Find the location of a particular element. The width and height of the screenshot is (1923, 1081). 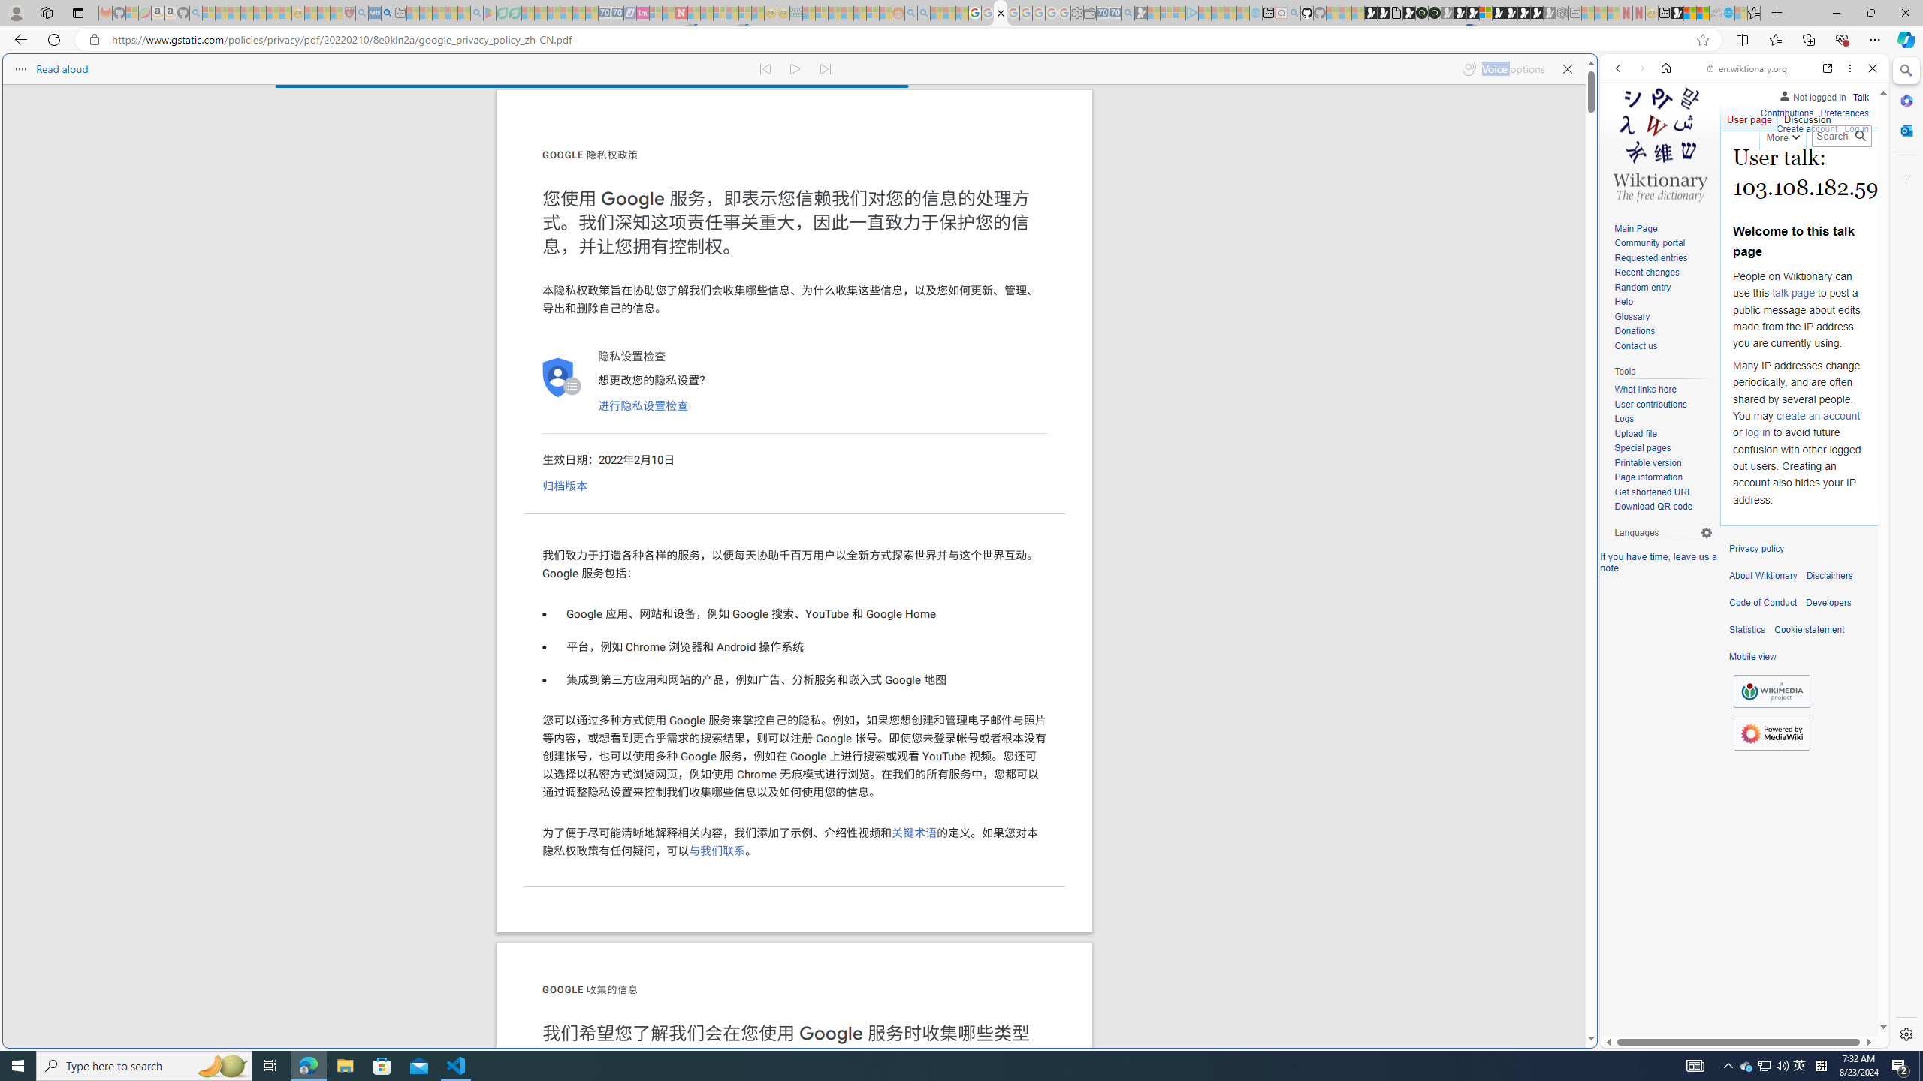

What links here is located at coordinates (1645, 390).